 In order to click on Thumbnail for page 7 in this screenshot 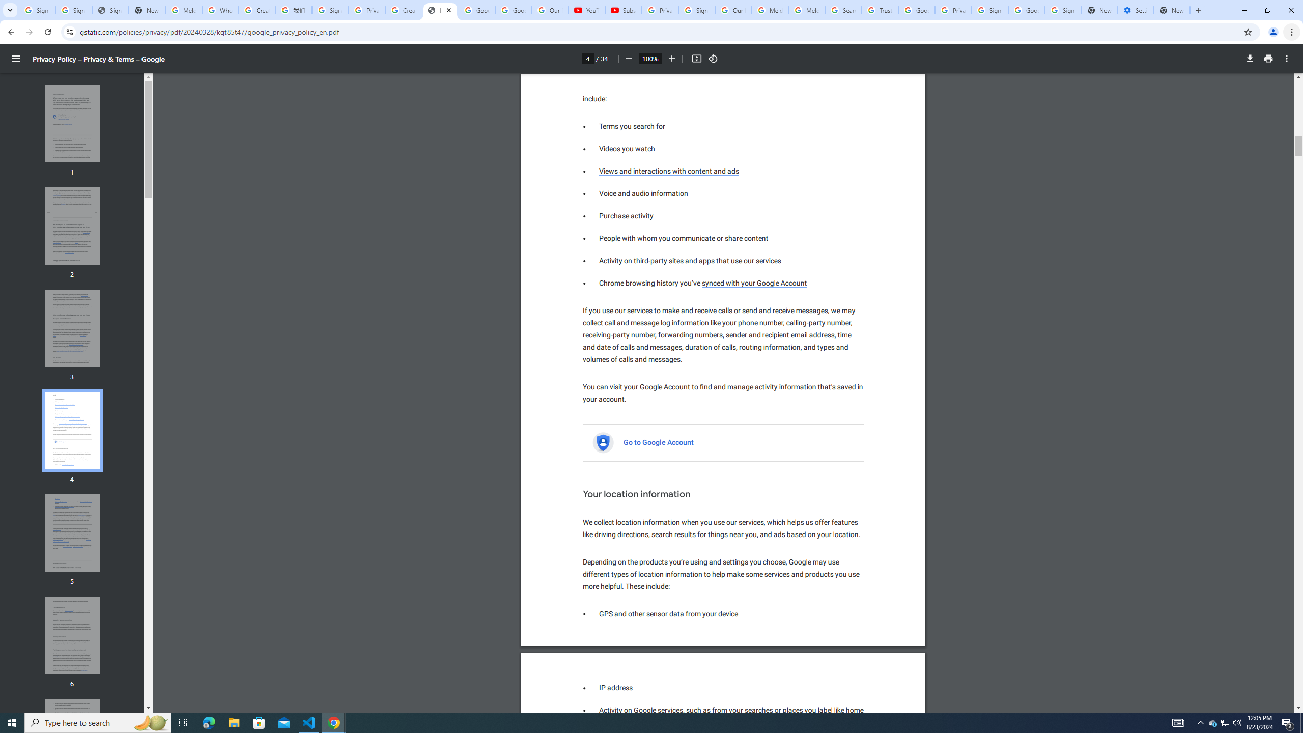, I will do `click(1247, 32)`.